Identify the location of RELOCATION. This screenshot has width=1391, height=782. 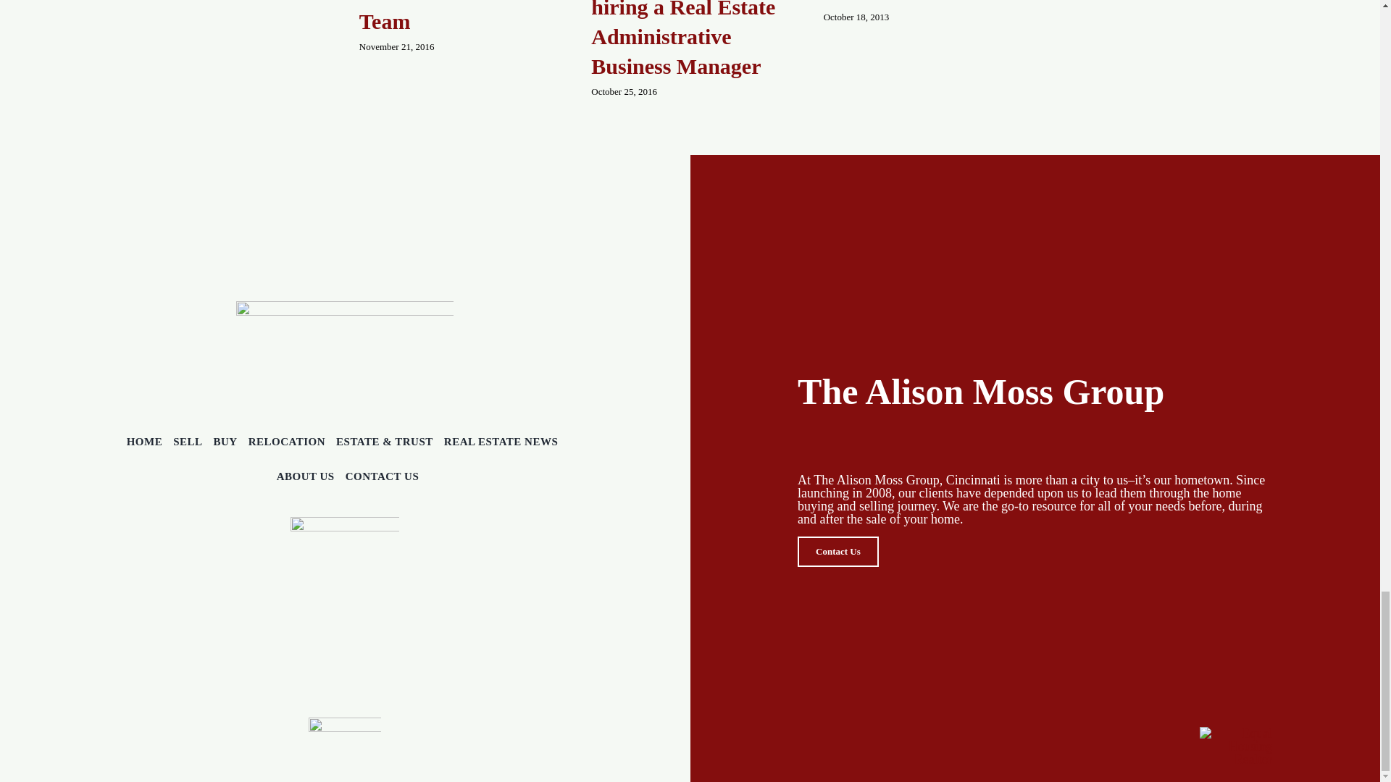
(287, 442).